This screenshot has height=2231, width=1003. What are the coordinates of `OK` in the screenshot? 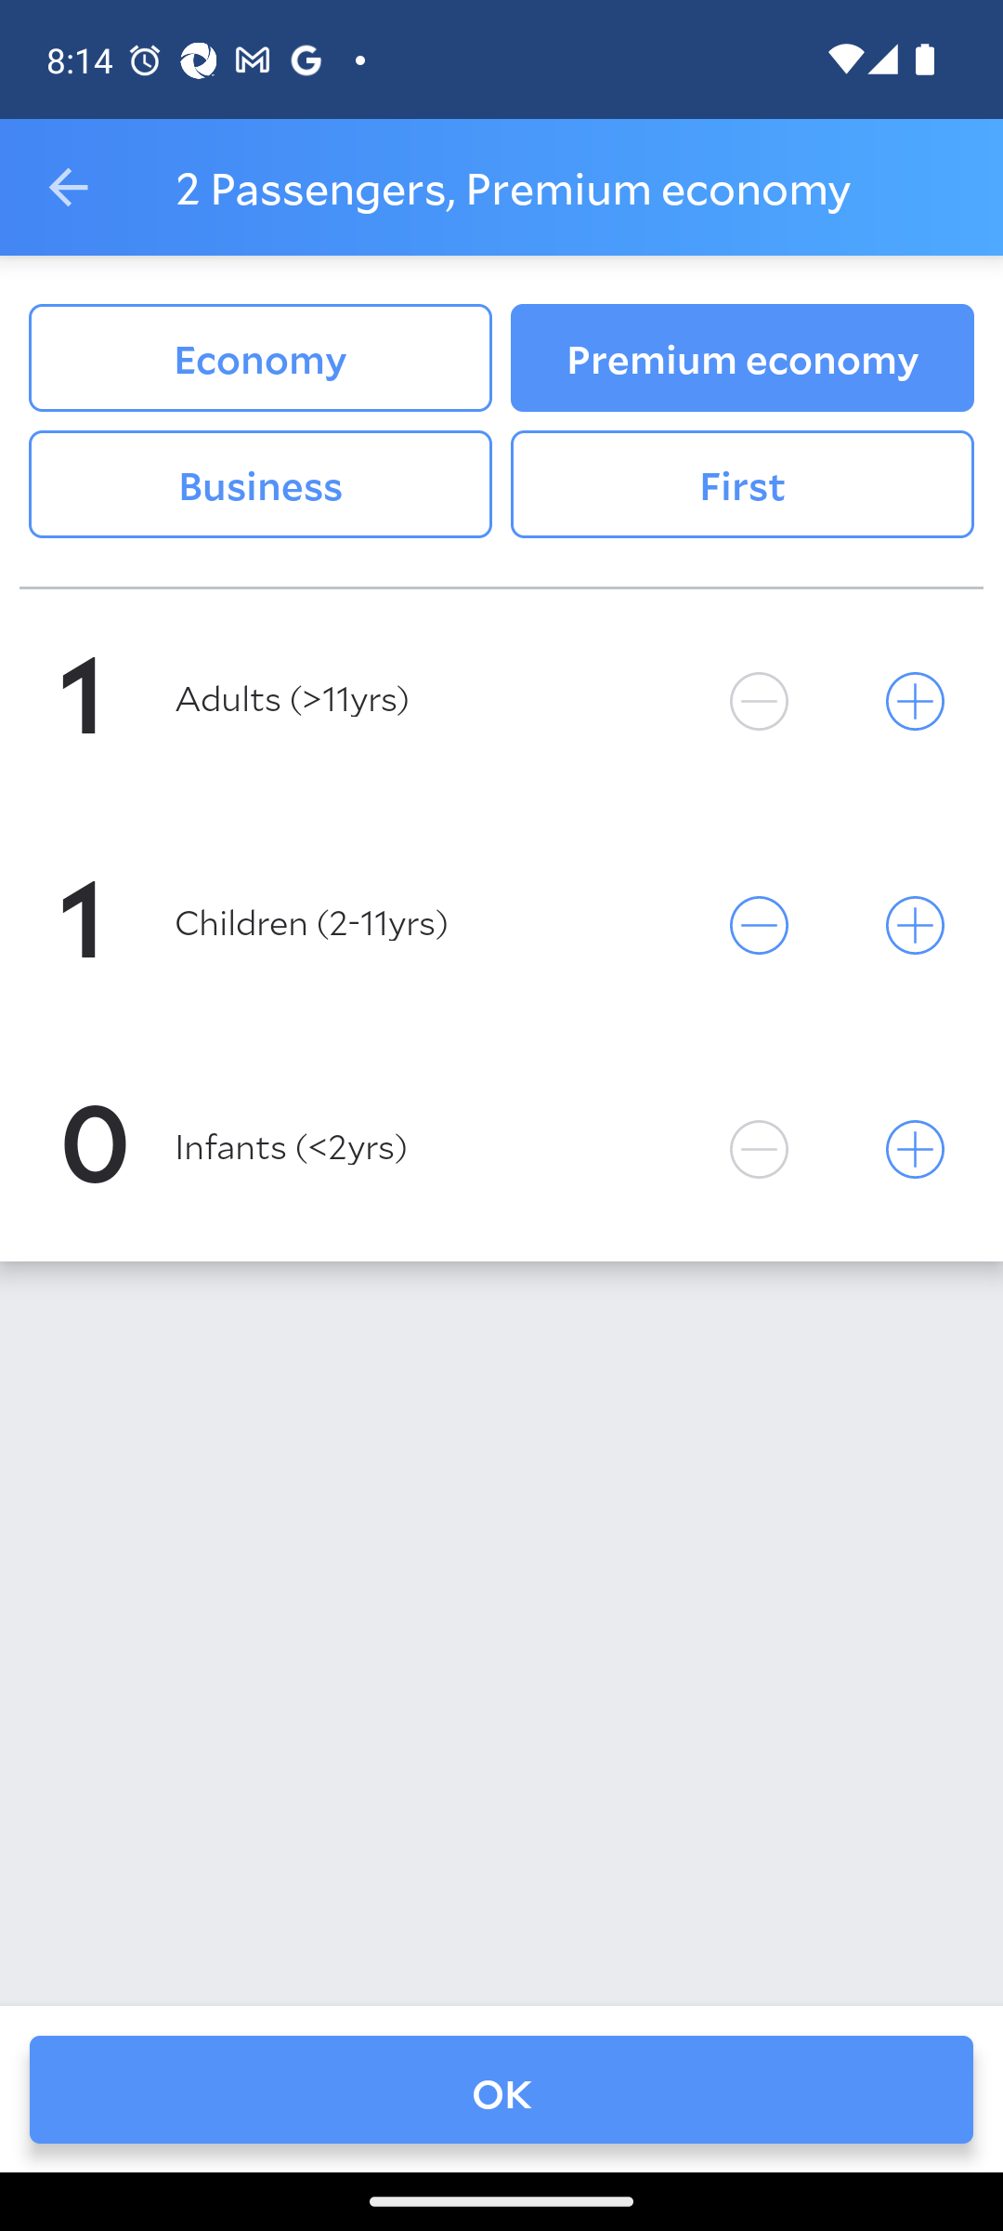 It's located at (501, 2089).